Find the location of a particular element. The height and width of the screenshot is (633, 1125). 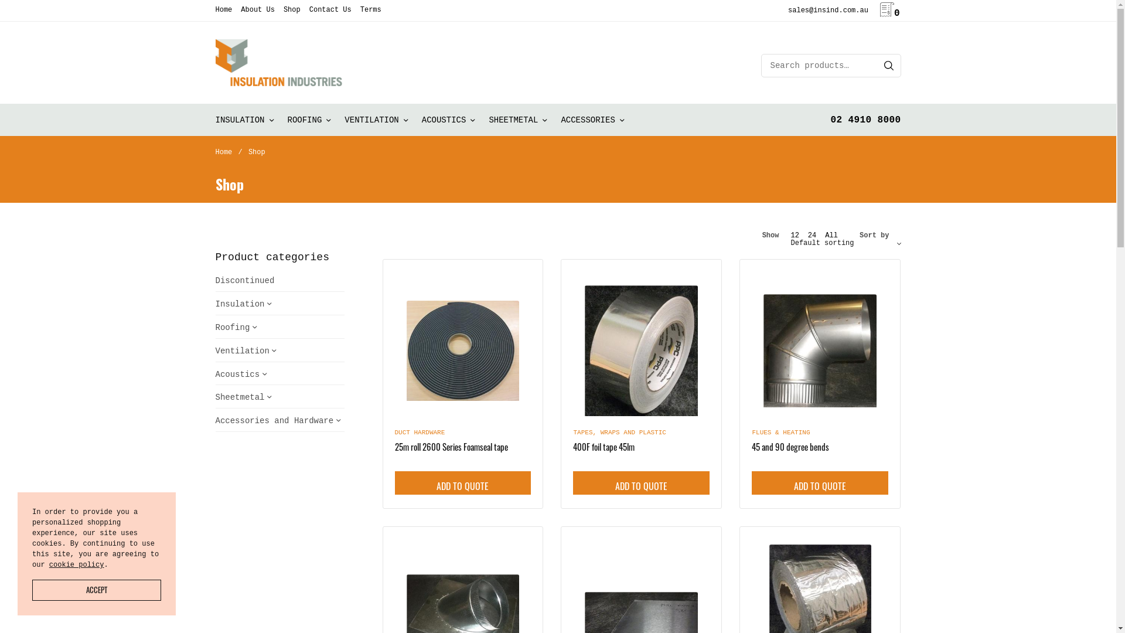

Contact Us is located at coordinates (330, 10).